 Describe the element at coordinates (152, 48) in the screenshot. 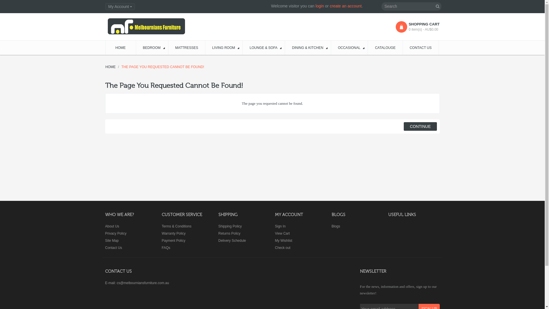

I see `BEDROOM` at that location.